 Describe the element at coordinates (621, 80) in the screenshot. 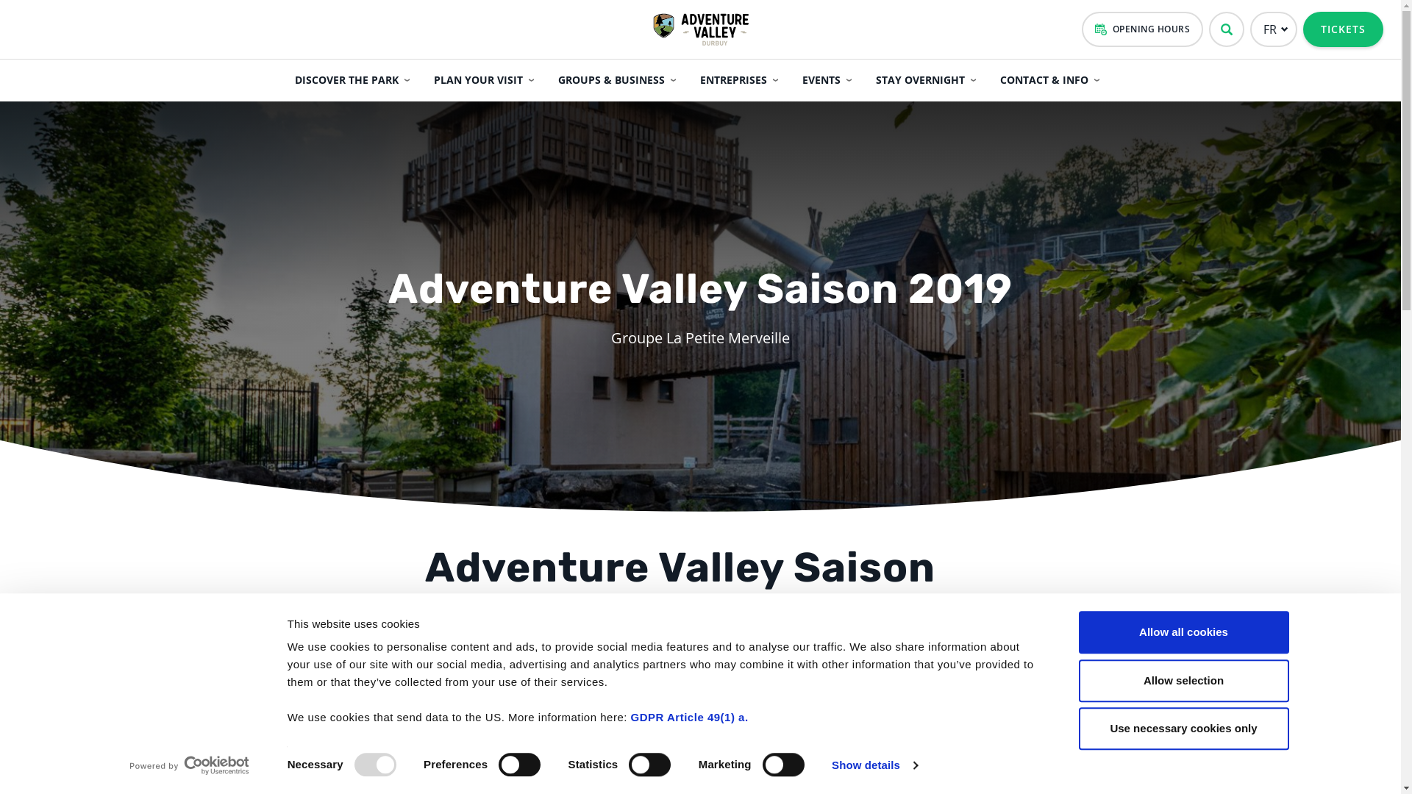

I see `GROUPS & BUSINESS` at that location.